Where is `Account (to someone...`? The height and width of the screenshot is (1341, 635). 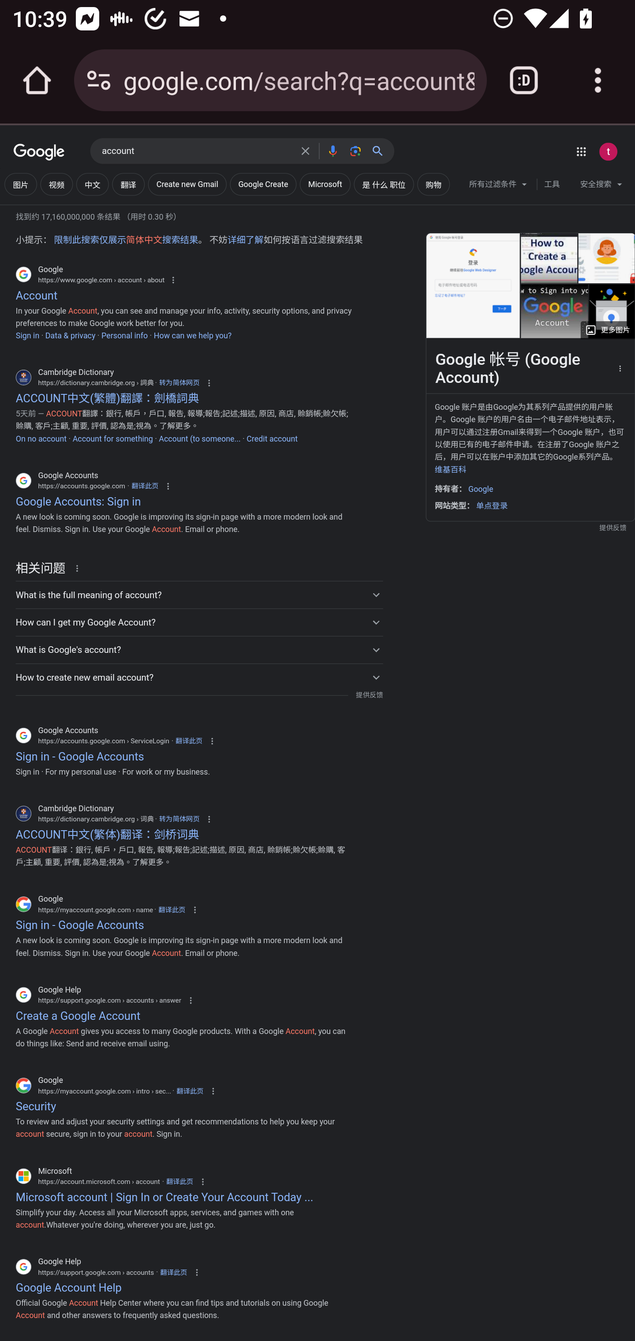 Account (to someone... is located at coordinates (199, 438).